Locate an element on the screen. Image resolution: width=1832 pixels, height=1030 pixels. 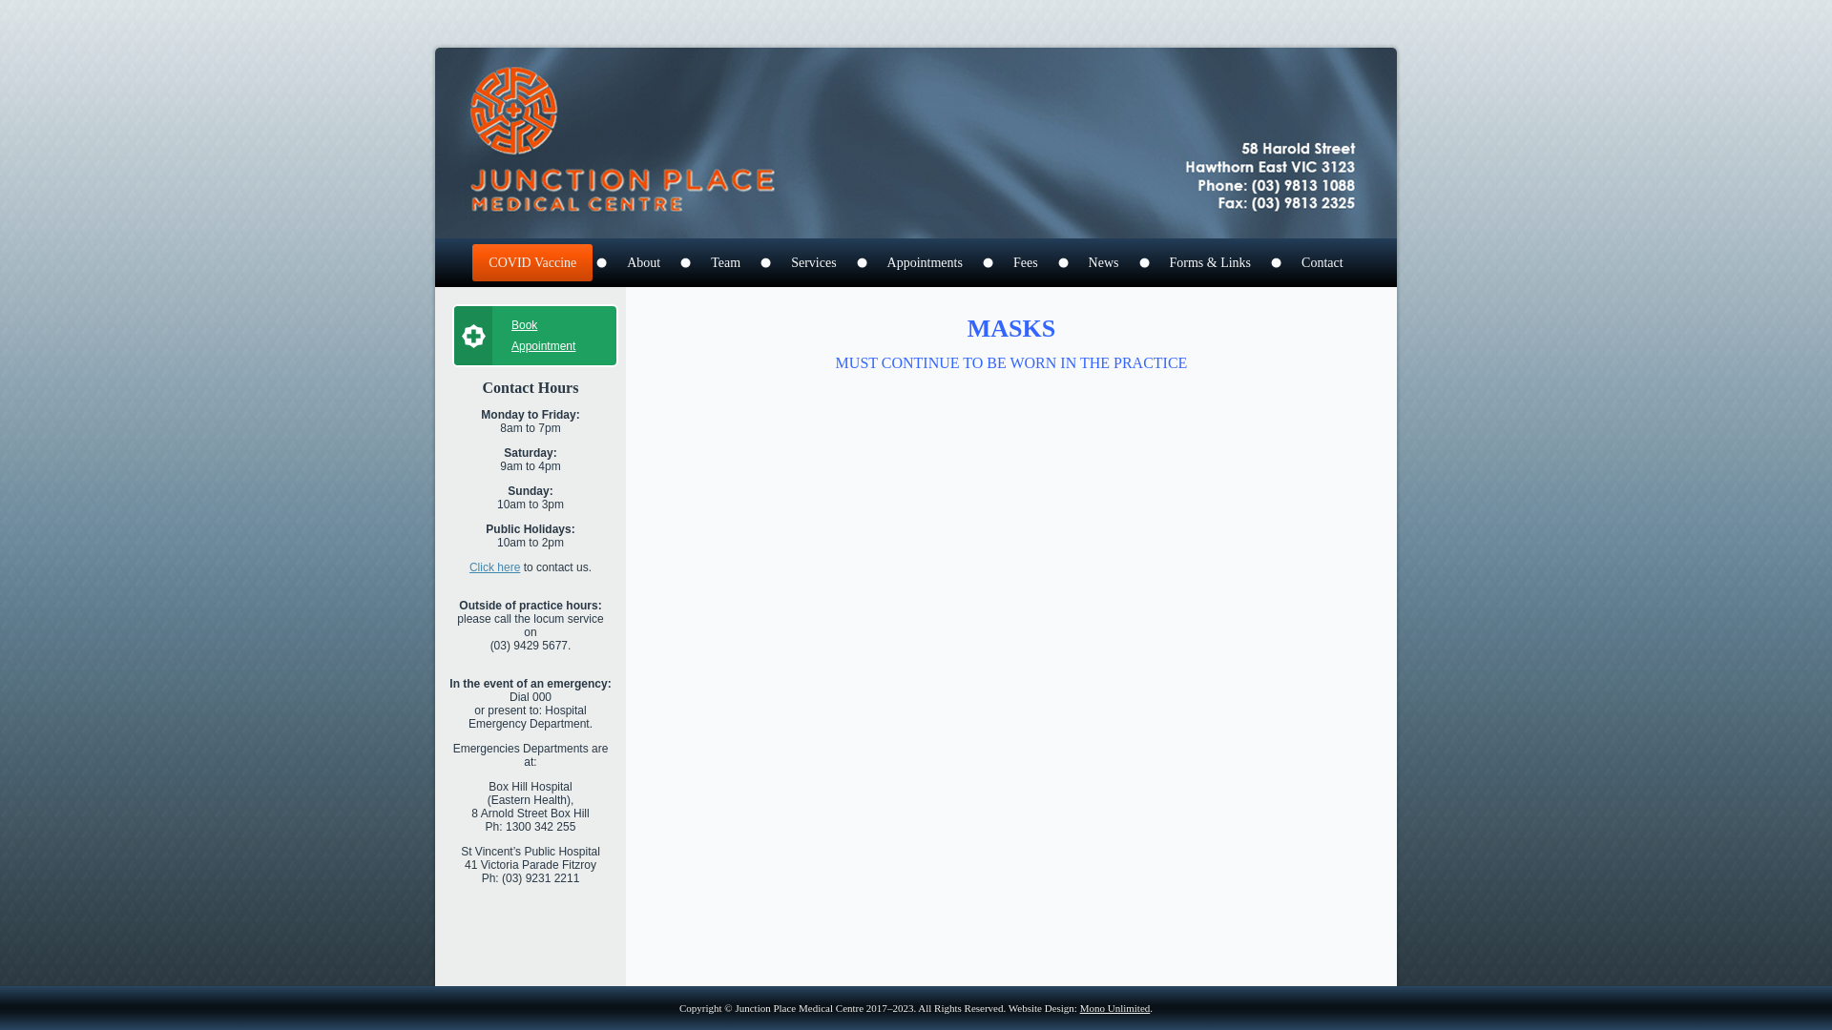
Fees is located at coordinates (1026, 263).